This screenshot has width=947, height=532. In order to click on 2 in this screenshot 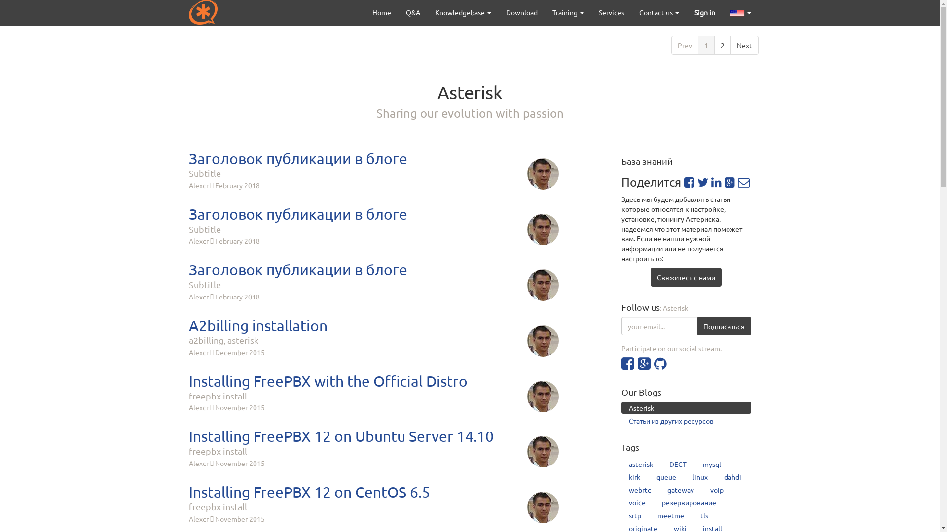, I will do `click(723, 45)`.